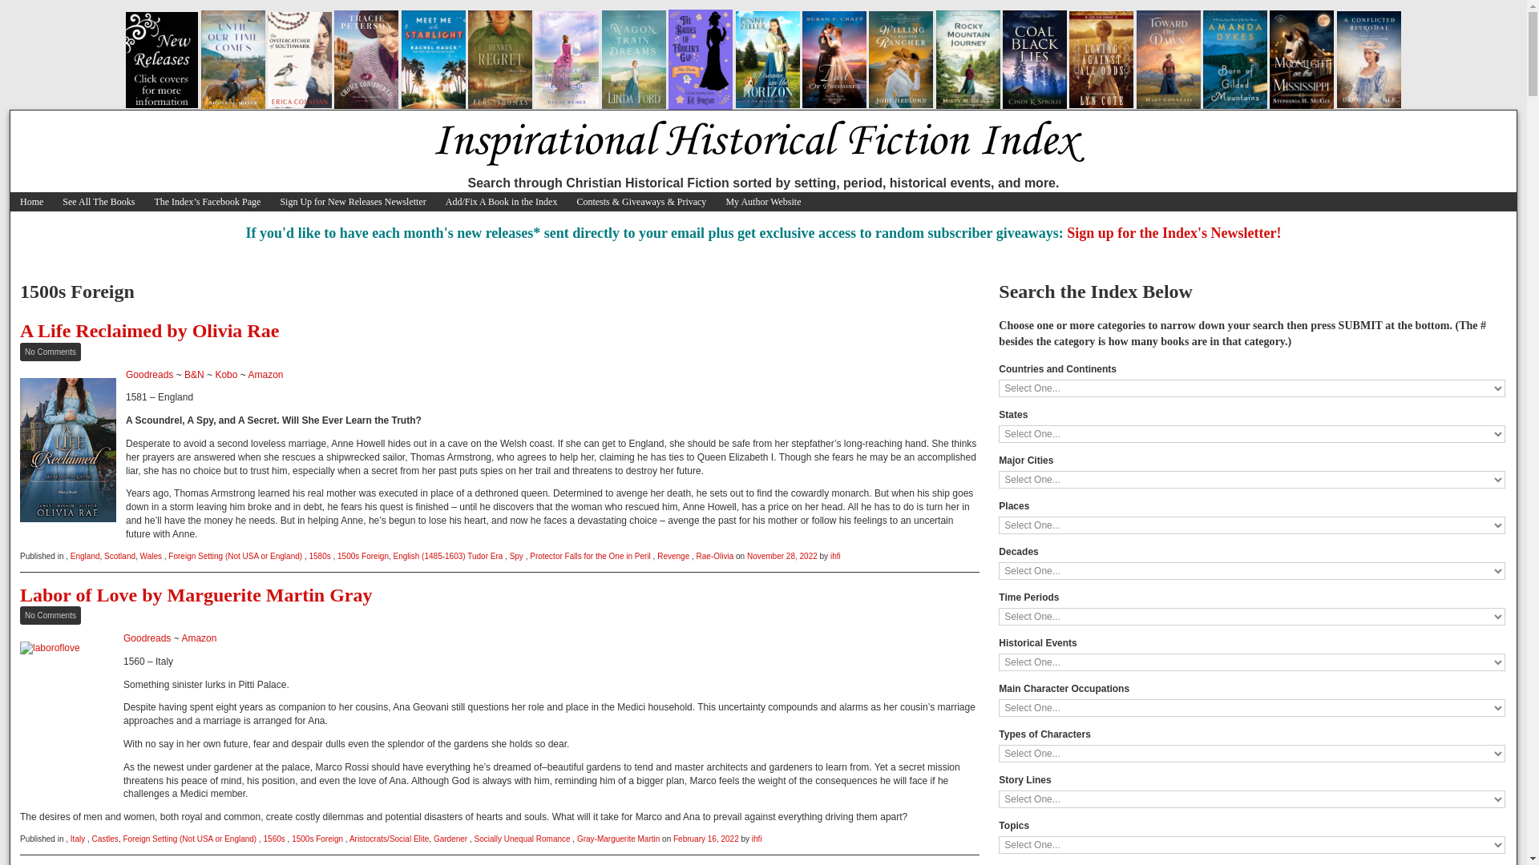 This screenshot has width=1539, height=865. What do you see at coordinates (196, 595) in the screenshot?
I see `Permalink to A Life Reclaimed by Olivia Rae` at bounding box center [196, 595].